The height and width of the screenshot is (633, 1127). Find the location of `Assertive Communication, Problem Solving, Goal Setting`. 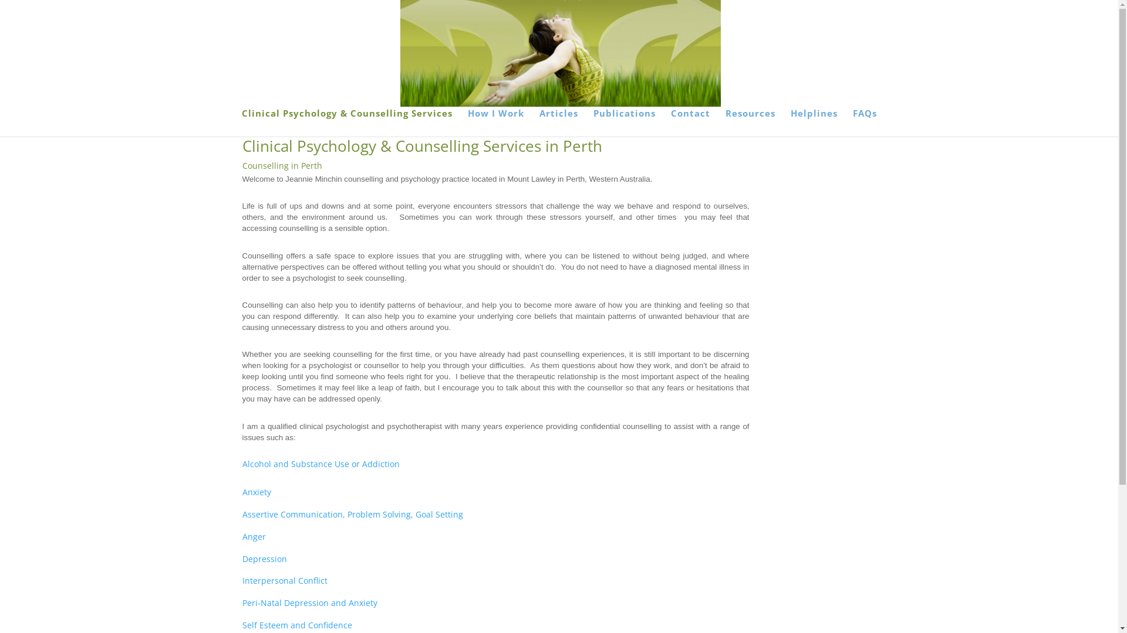

Assertive Communication, Problem Solving, Goal Setting is located at coordinates (352, 515).